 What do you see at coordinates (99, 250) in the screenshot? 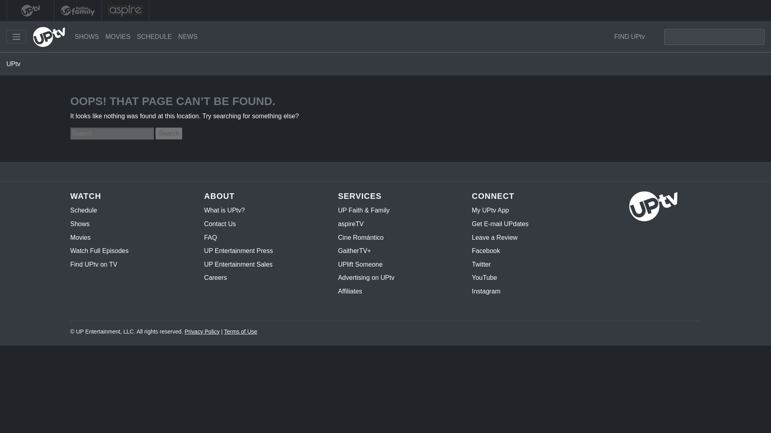
I see `Watch Full Episodes` at bounding box center [99, 250].